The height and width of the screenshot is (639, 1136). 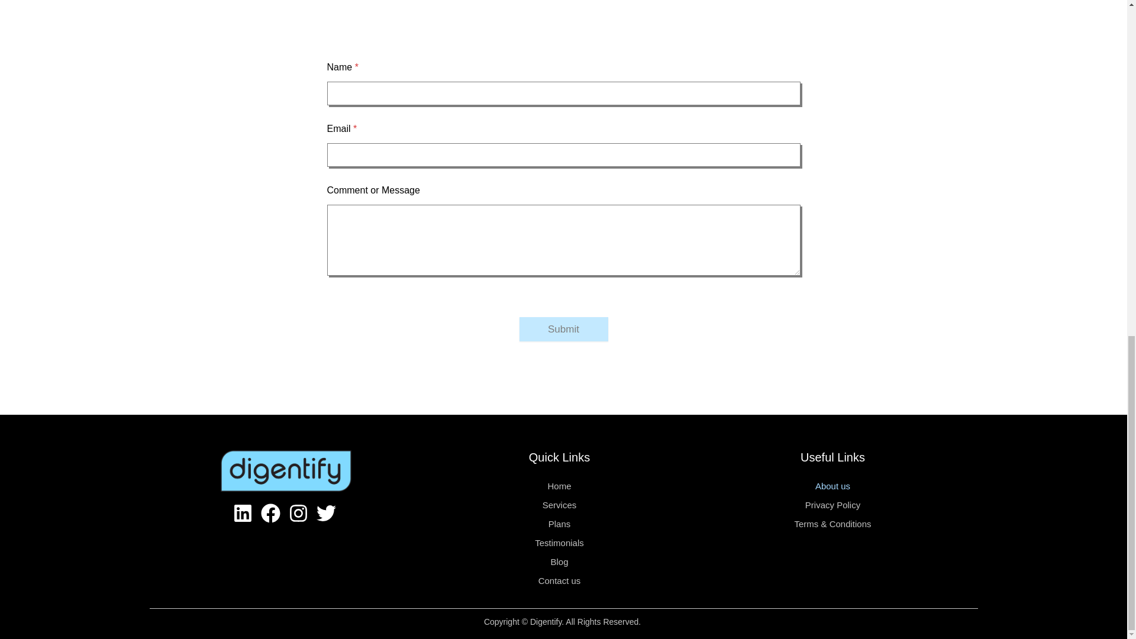 I want to click on About us, so click(x=832, y=486).